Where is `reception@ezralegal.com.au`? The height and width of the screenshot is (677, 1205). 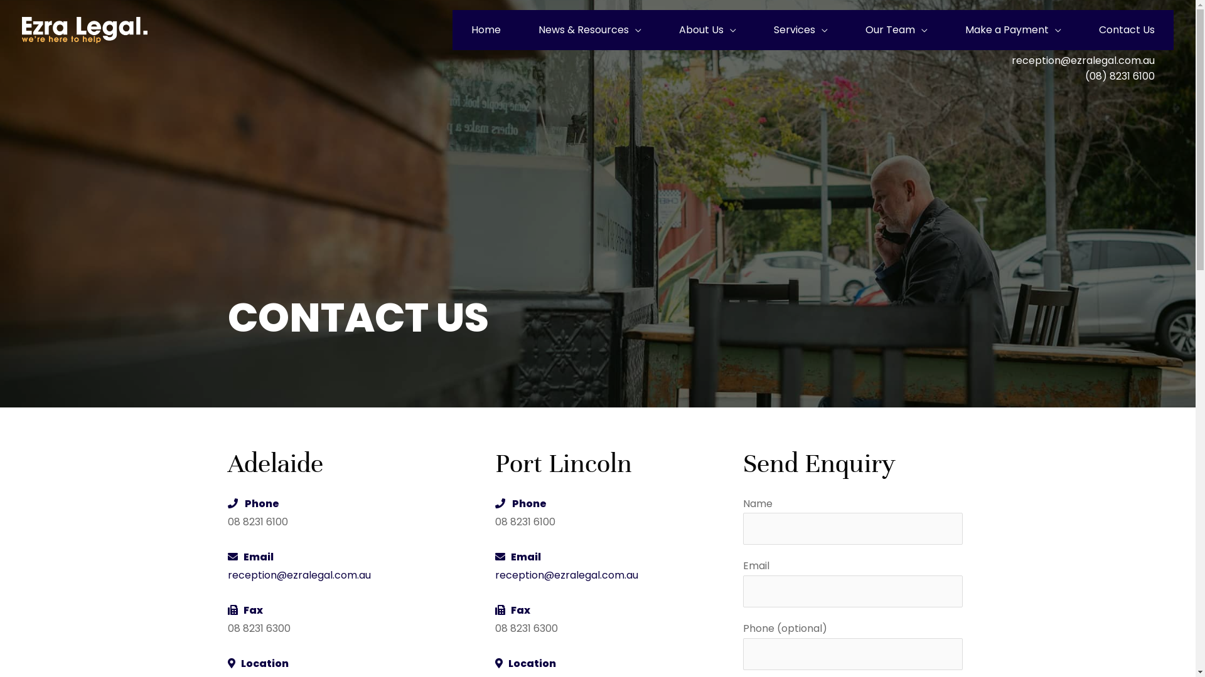
reception@ezralegal.com.au is located at coordinates (1083, 61).